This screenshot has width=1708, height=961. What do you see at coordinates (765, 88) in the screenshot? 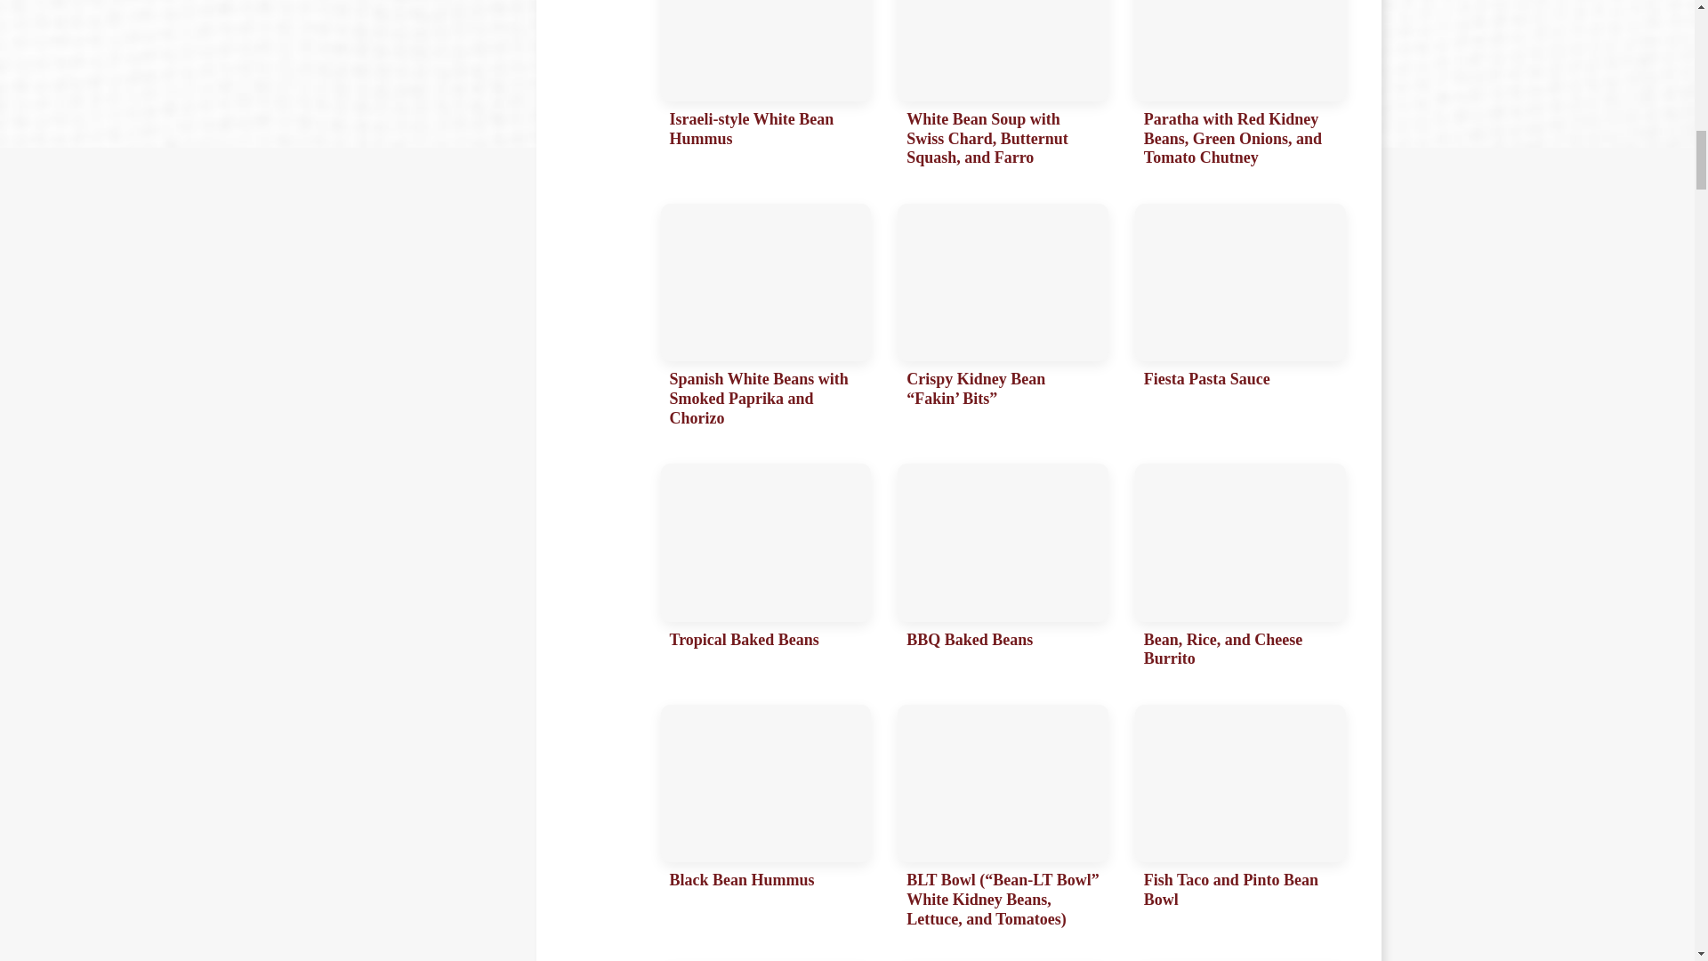
I see `Israeli-style White Bean Hummus` at bounding box center [765, 88].